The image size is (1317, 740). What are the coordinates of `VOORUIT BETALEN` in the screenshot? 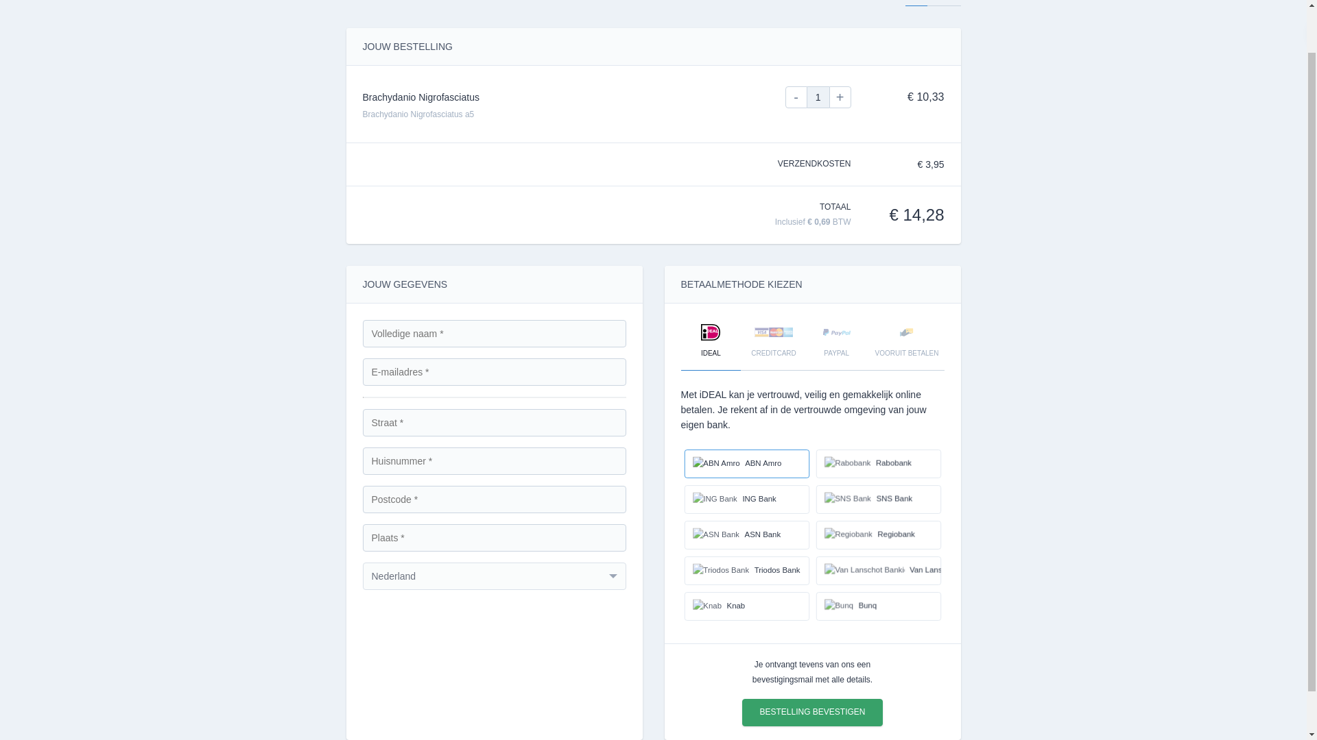 It's located at (907, 343).